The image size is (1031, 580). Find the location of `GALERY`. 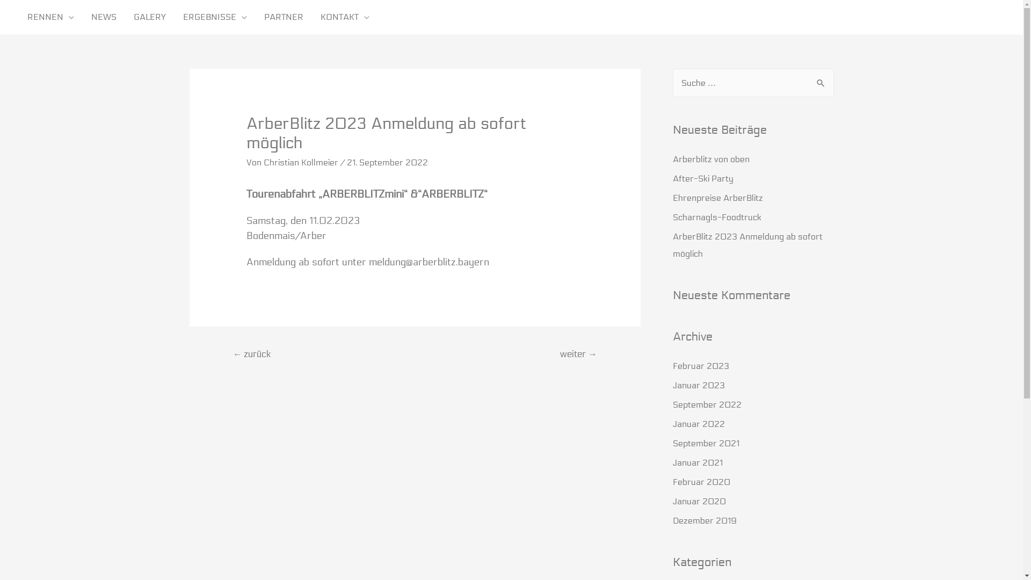

GALERY is located at coordinates (150, 17).